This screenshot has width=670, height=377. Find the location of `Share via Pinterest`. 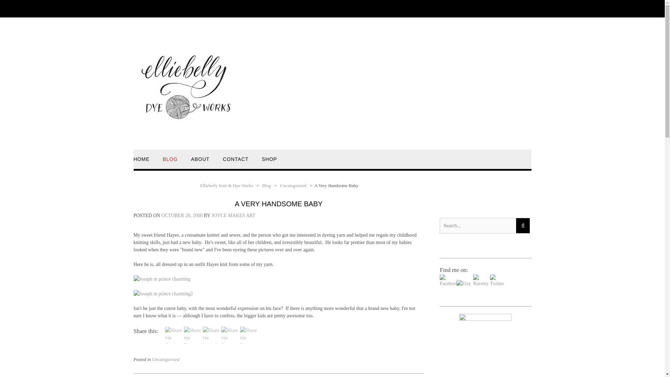

Share via Pinterest is located at coordinates (248, 345).